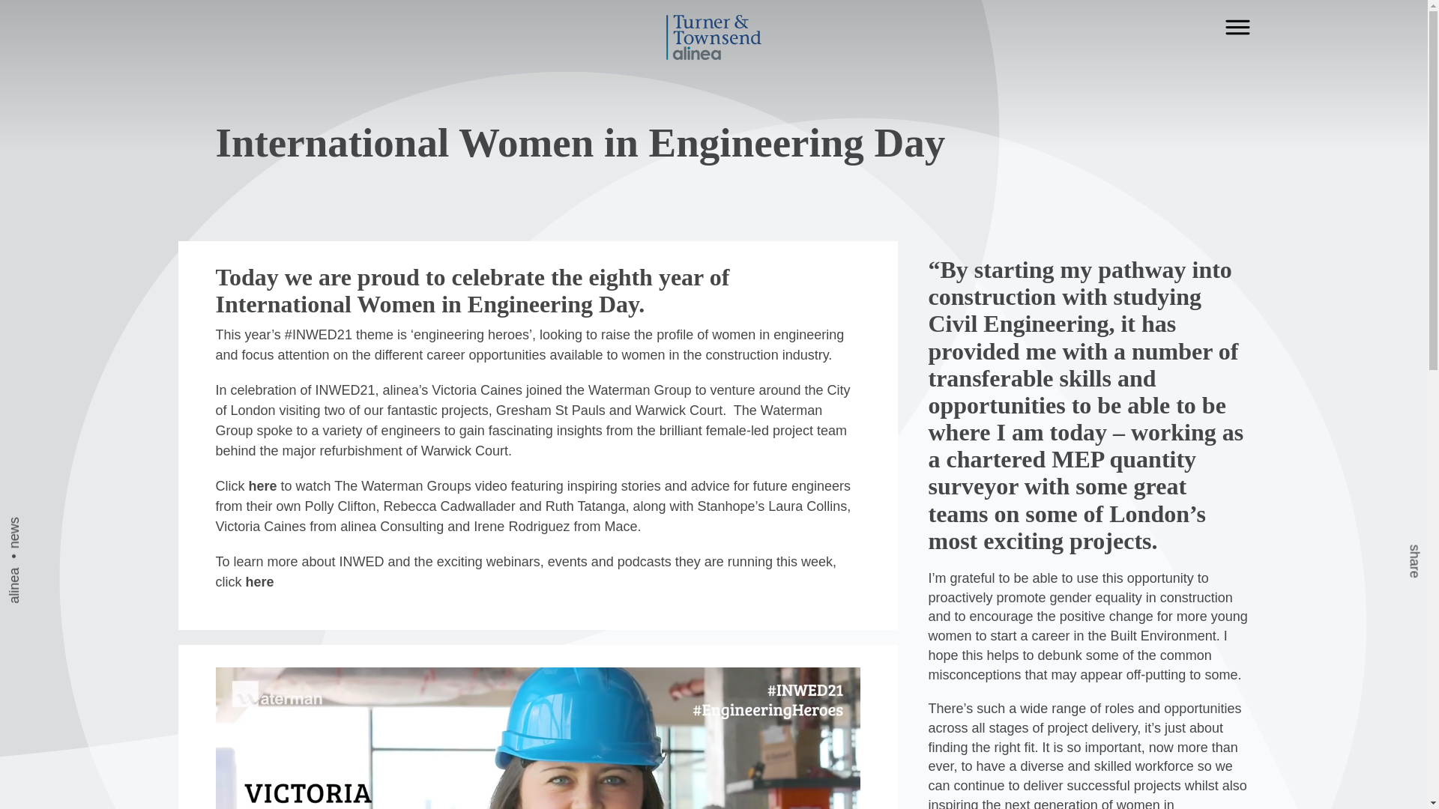 The width and height of the screenshot is (1439, 809). Describe the element at coordinates (22, 578) in the screenshot. I see `alinea` at that location.